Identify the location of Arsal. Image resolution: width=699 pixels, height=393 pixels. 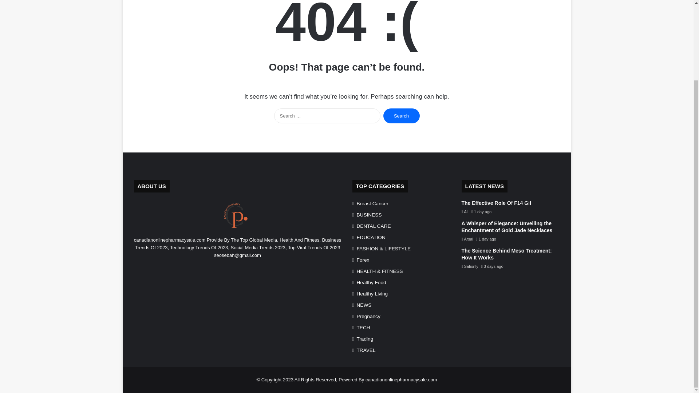
(467, 239).